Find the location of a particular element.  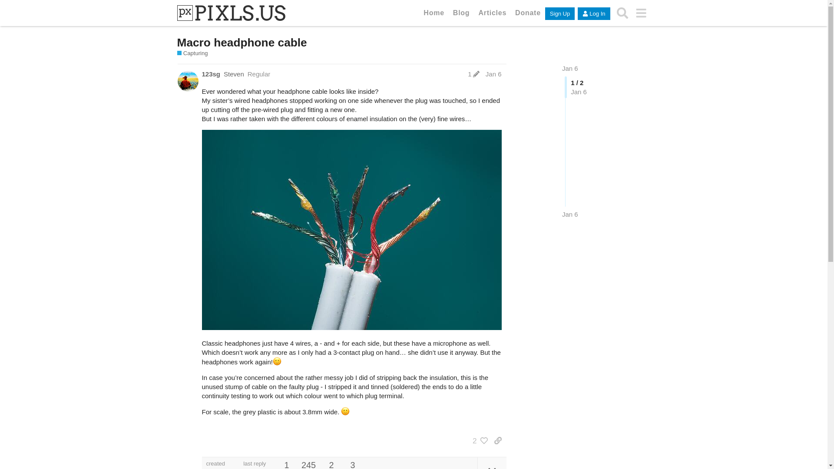

Sign Up is located at coordinates (559, 14).